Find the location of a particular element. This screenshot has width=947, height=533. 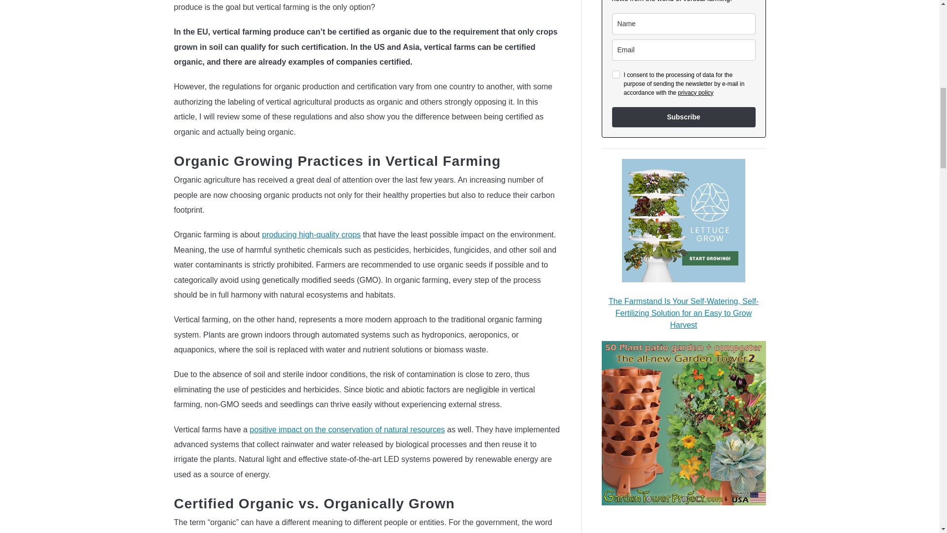

positive impact on the conservation of natural resources is located at coordinates (347, 429).